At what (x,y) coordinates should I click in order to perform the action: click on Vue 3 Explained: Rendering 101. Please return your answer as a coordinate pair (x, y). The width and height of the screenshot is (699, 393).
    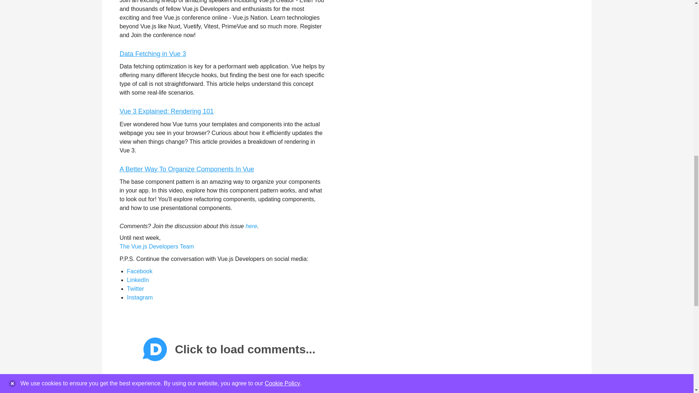
    Looking at the image, I should click on (167, 111).